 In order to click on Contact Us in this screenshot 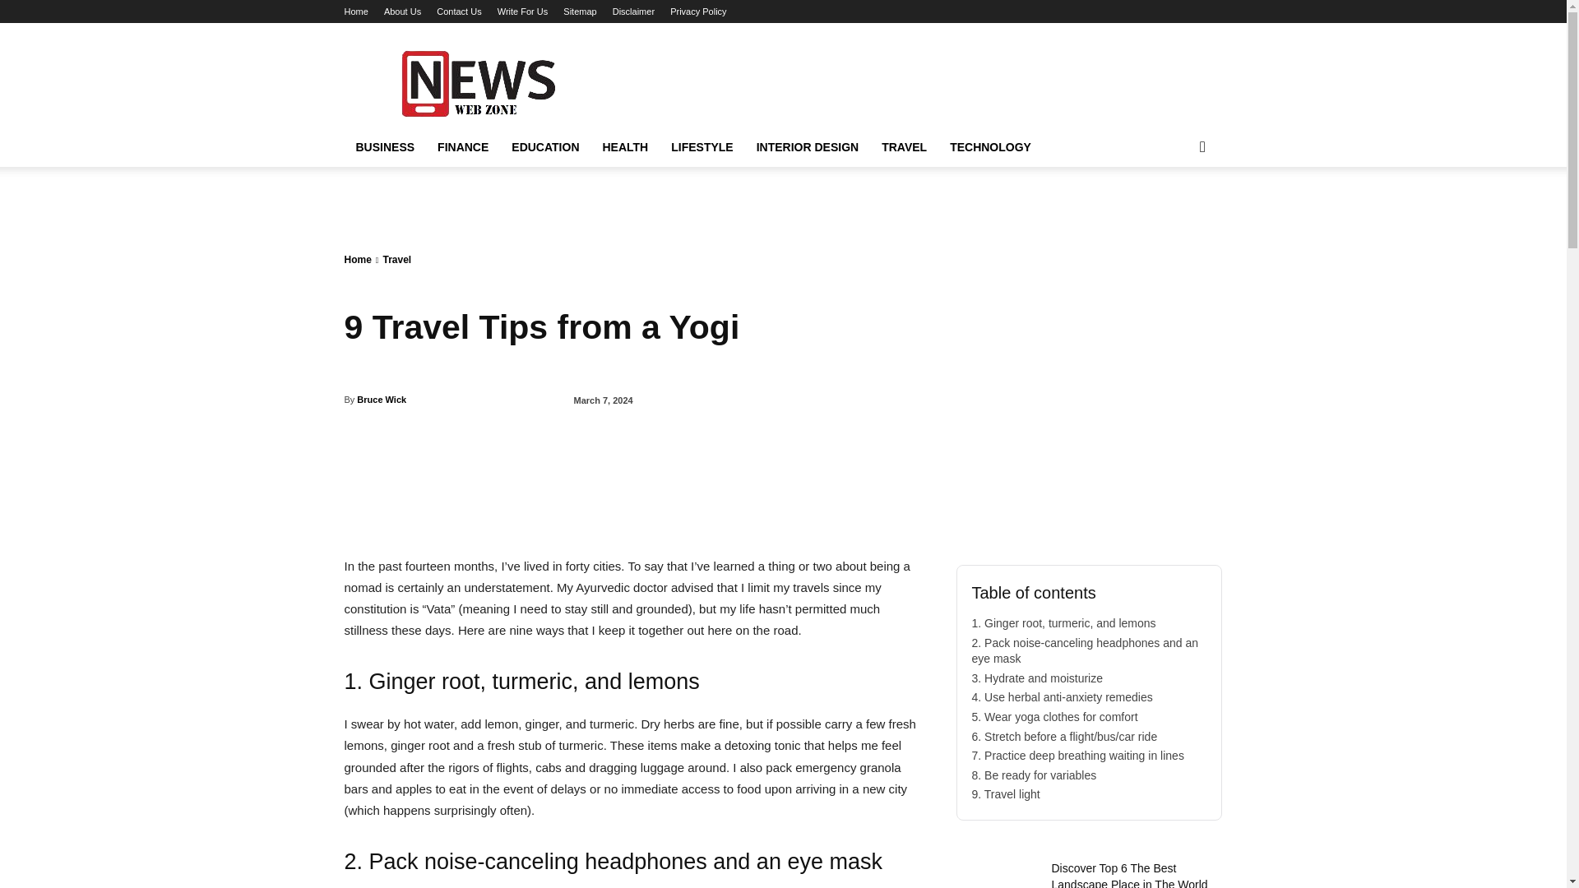, I will do `click(459, 12)`.